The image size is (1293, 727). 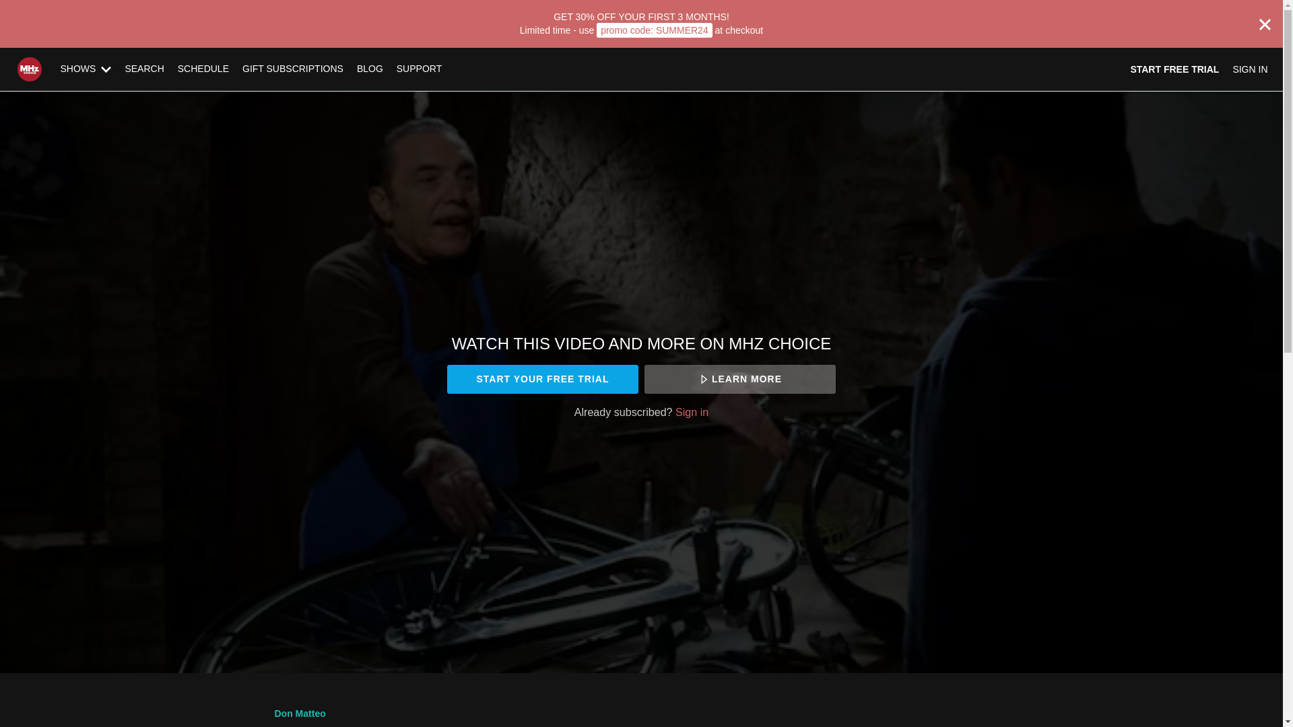 What do you see at coordinates (692, 412) in the screenshot?
I see `Sign in` at bounding box center [692, 412].